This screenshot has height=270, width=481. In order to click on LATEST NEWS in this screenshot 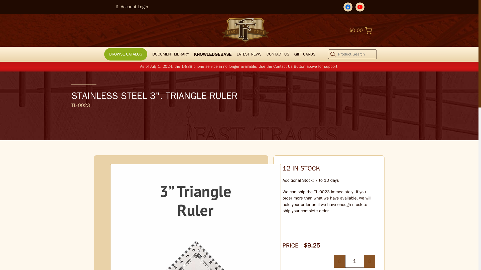, I will do `click(249, 54)`.